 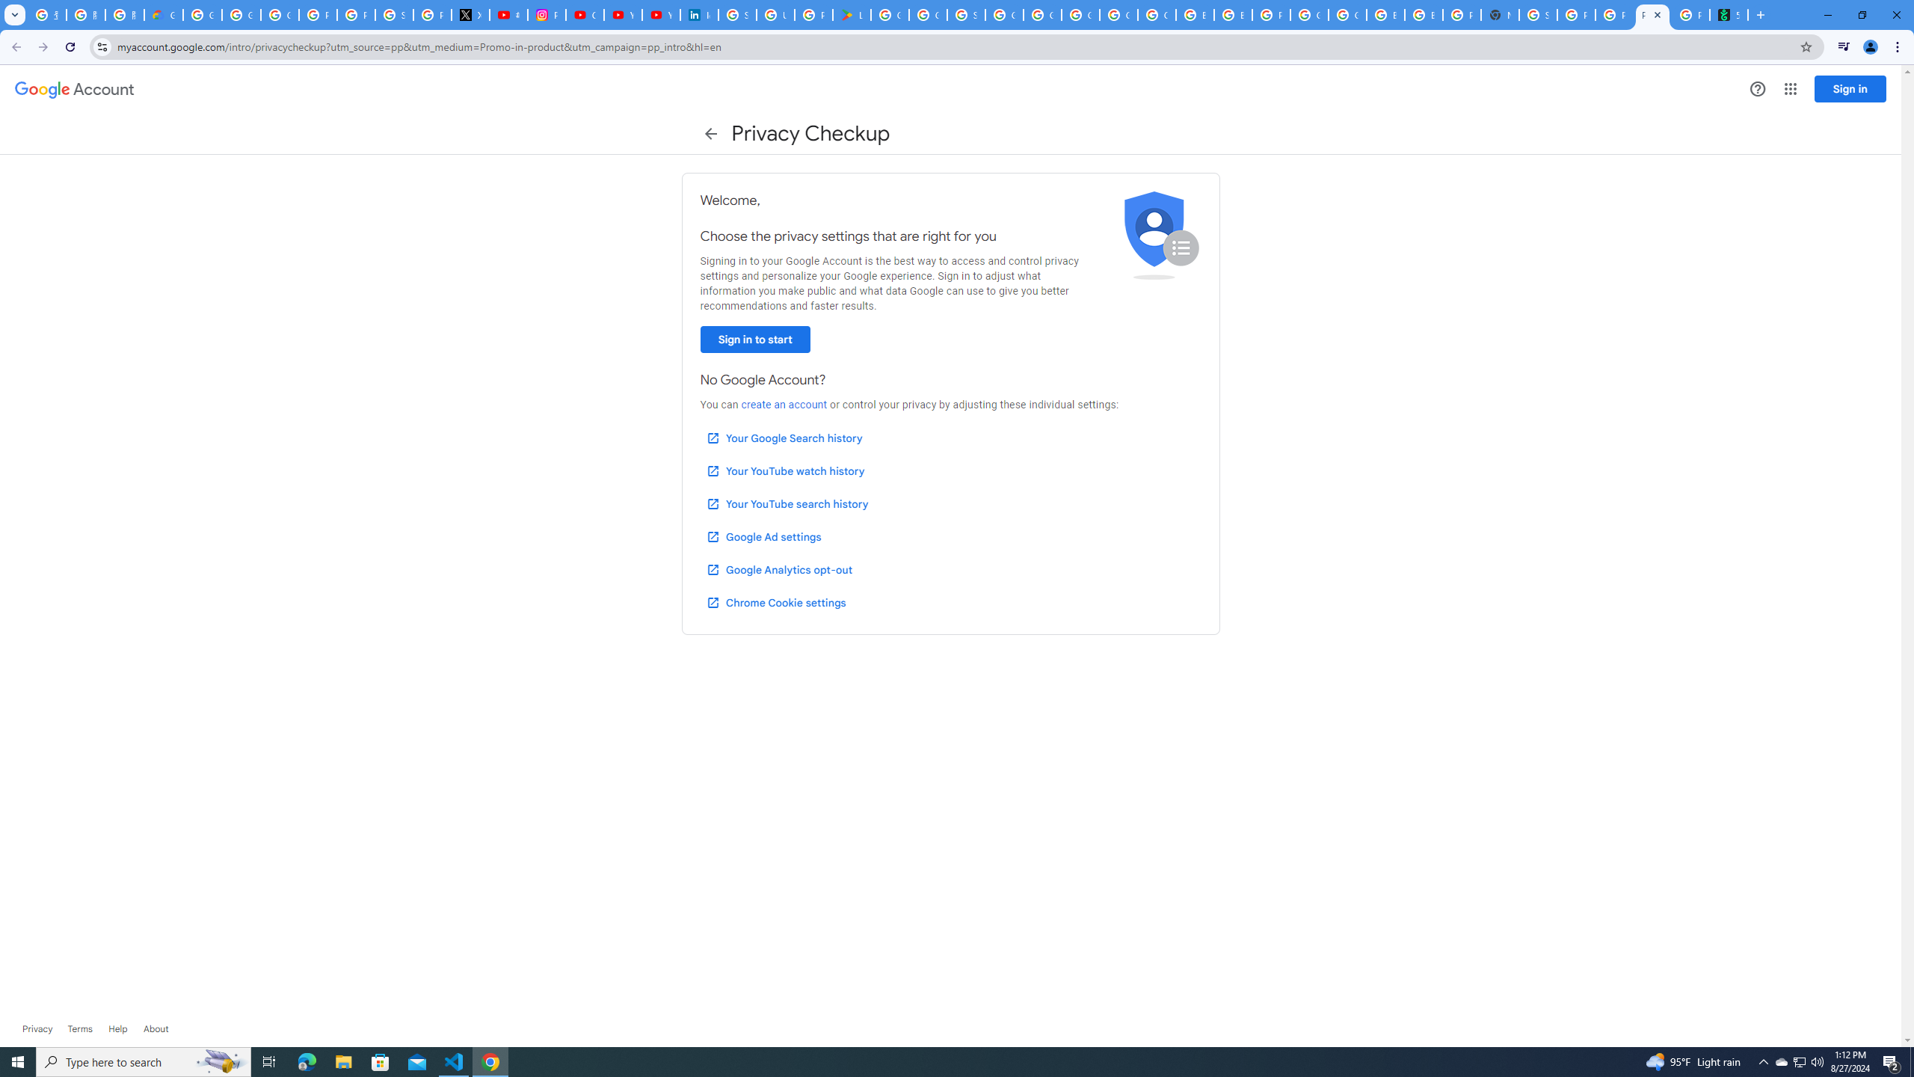 I want to click on Your Google Search history, so click(x=784, y=438).